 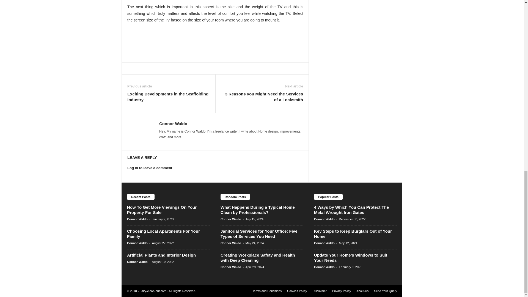 What do you see at coordinates (258, 257) in the screenshot?
I see `Creating Workplace Safety and Health with Deep Cleaning` at bounding box center [258, 257].